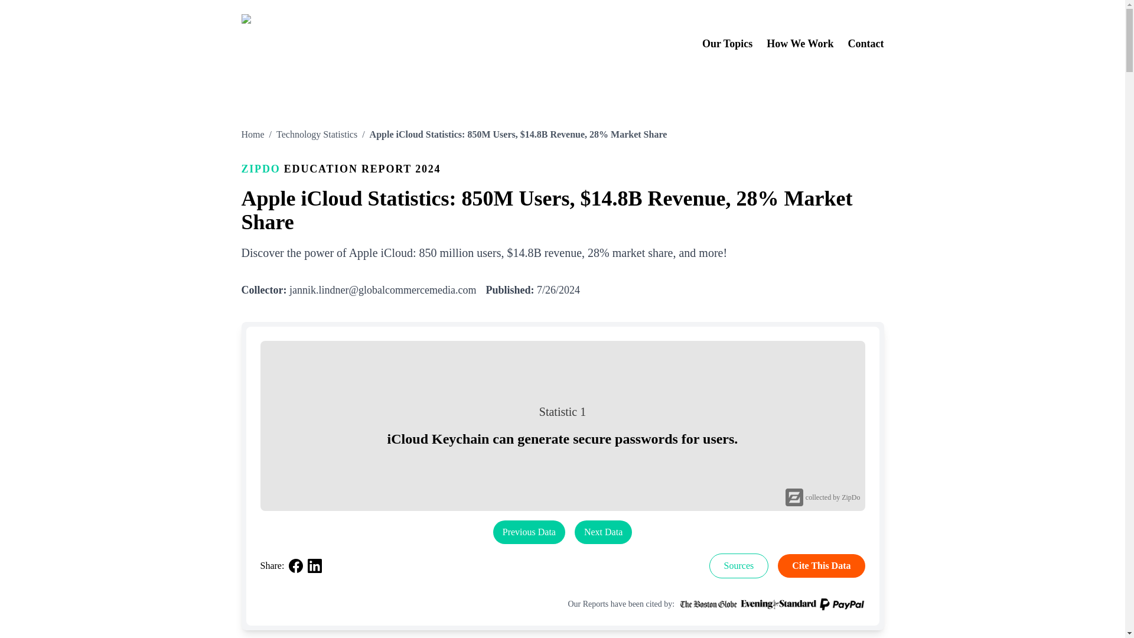  I want to click on How We Work, so click(800, 44).